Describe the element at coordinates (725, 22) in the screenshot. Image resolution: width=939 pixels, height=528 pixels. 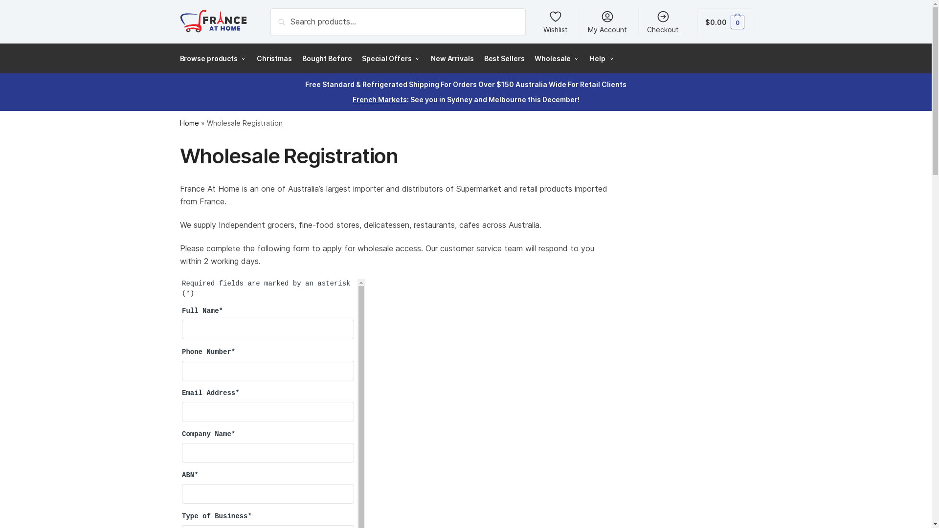
I see `$0.00 0` at that location.